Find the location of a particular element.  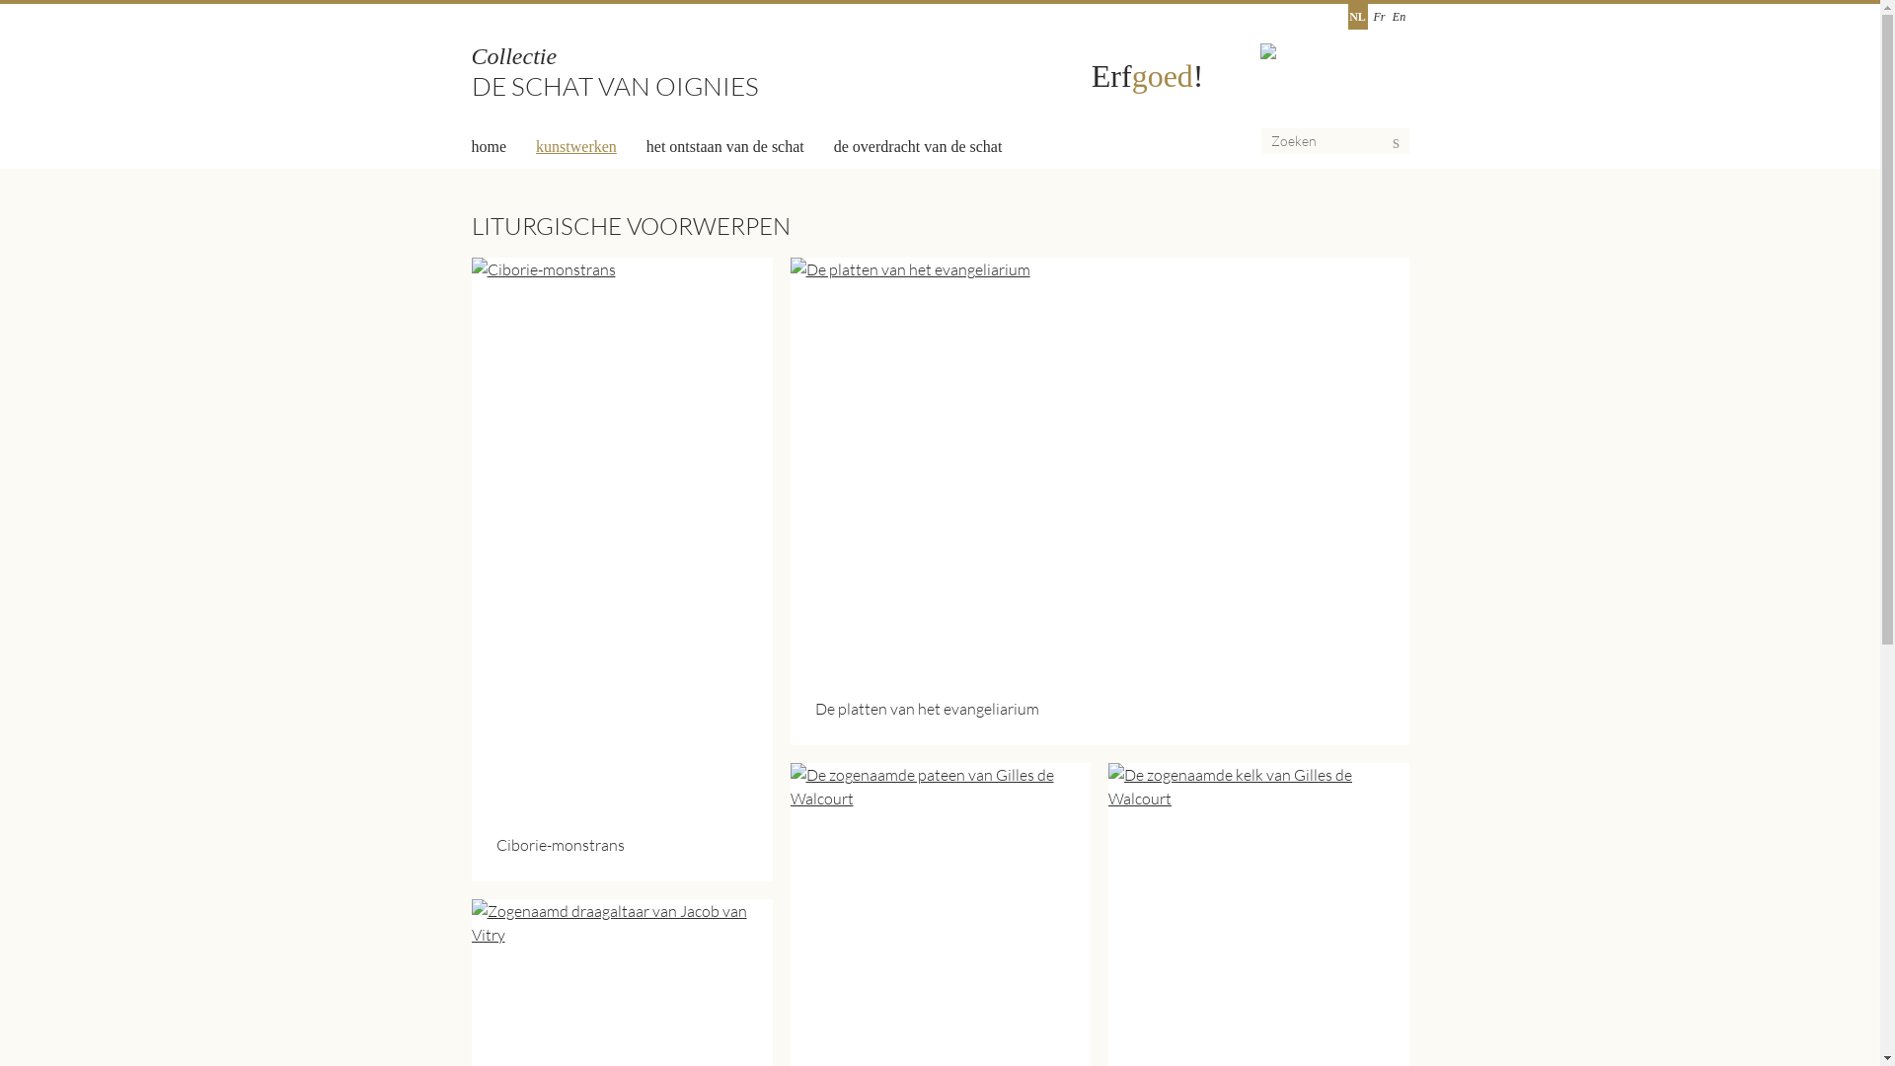

home is located at coordinates (490, 147).